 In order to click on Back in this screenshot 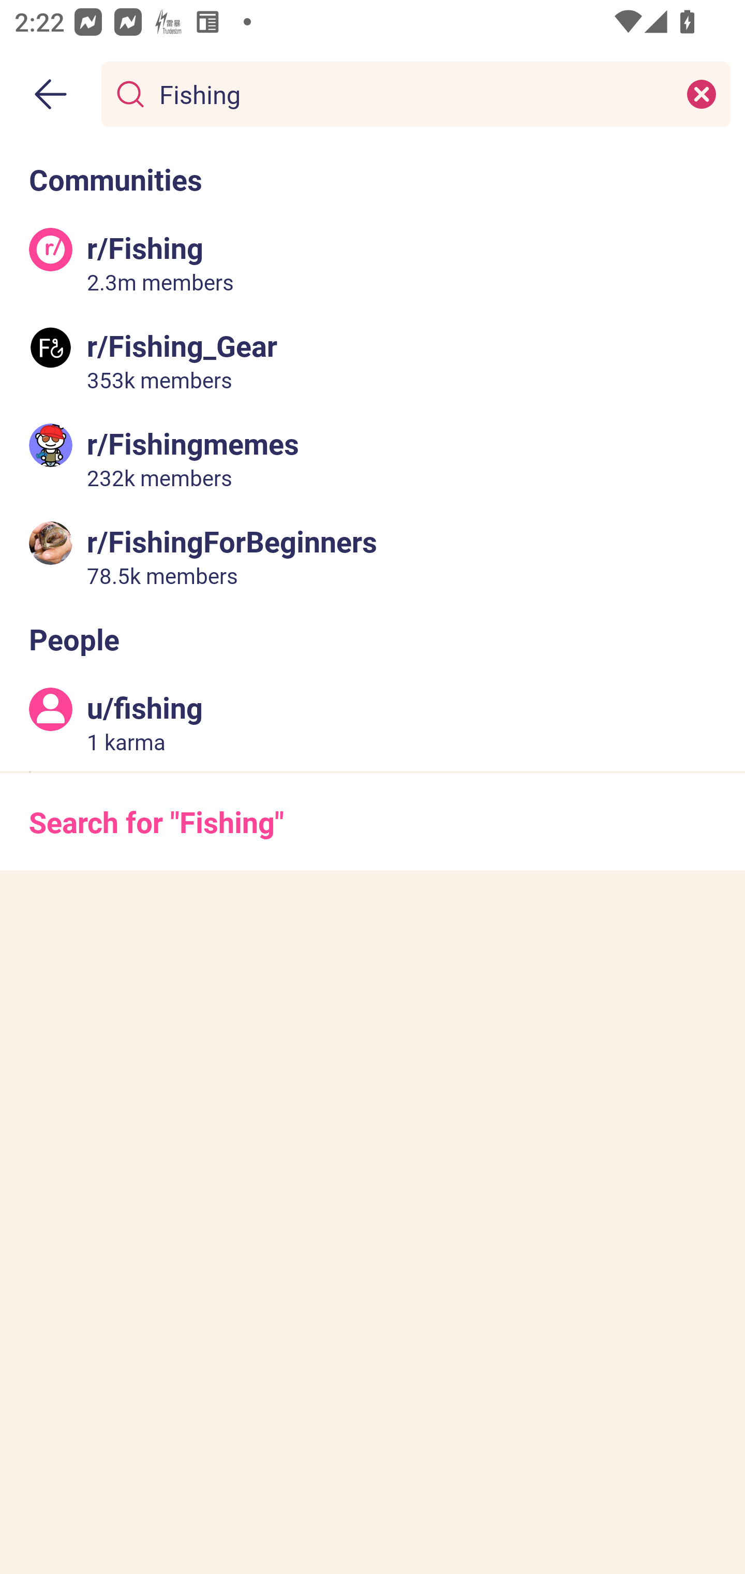, I will do `click(51, 94)`.